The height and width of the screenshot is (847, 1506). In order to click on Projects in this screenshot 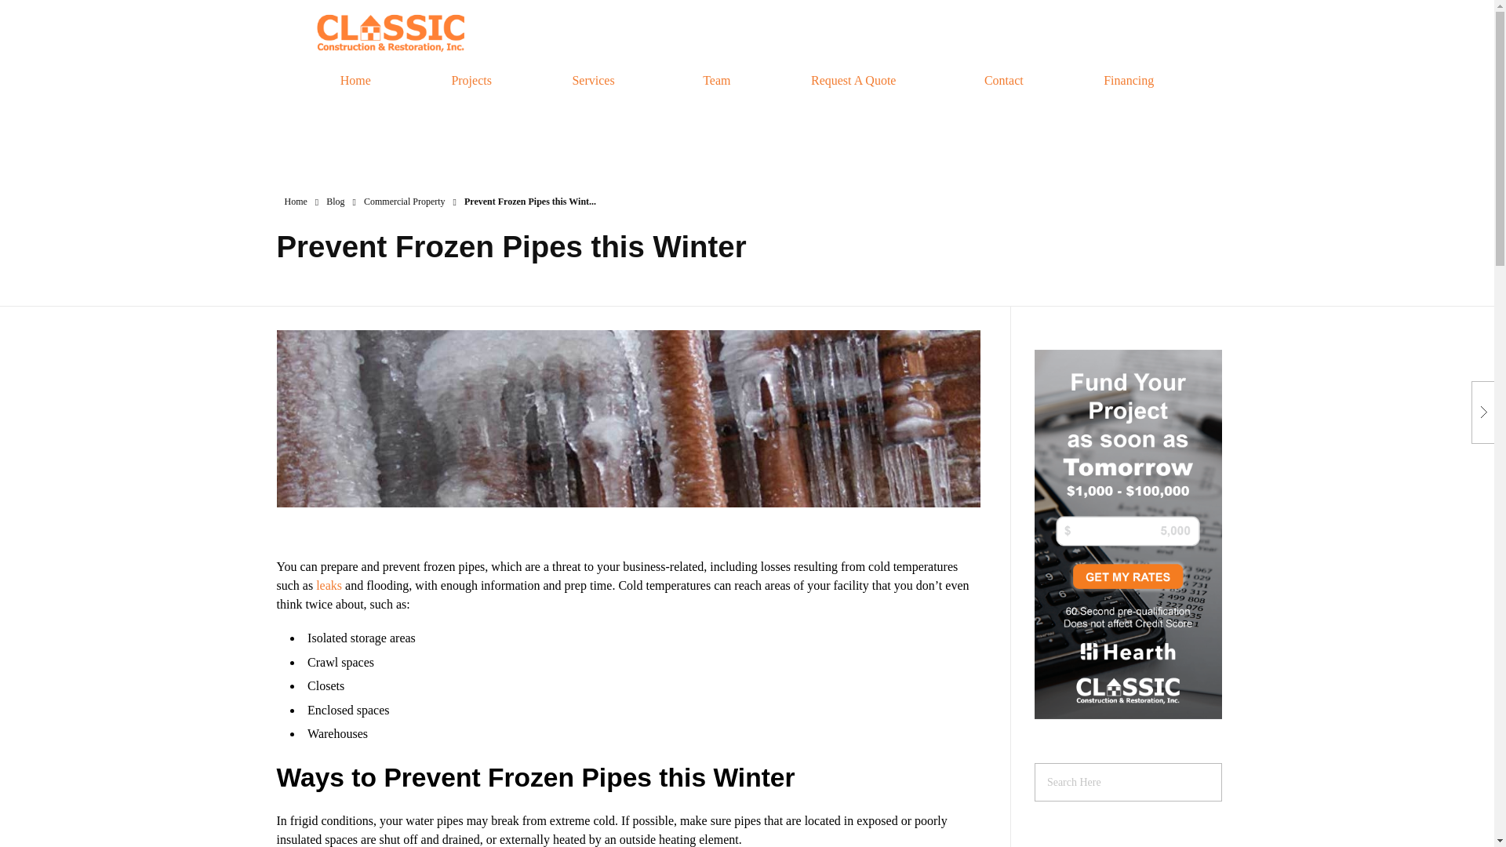, I will do `click(471, 81)`.